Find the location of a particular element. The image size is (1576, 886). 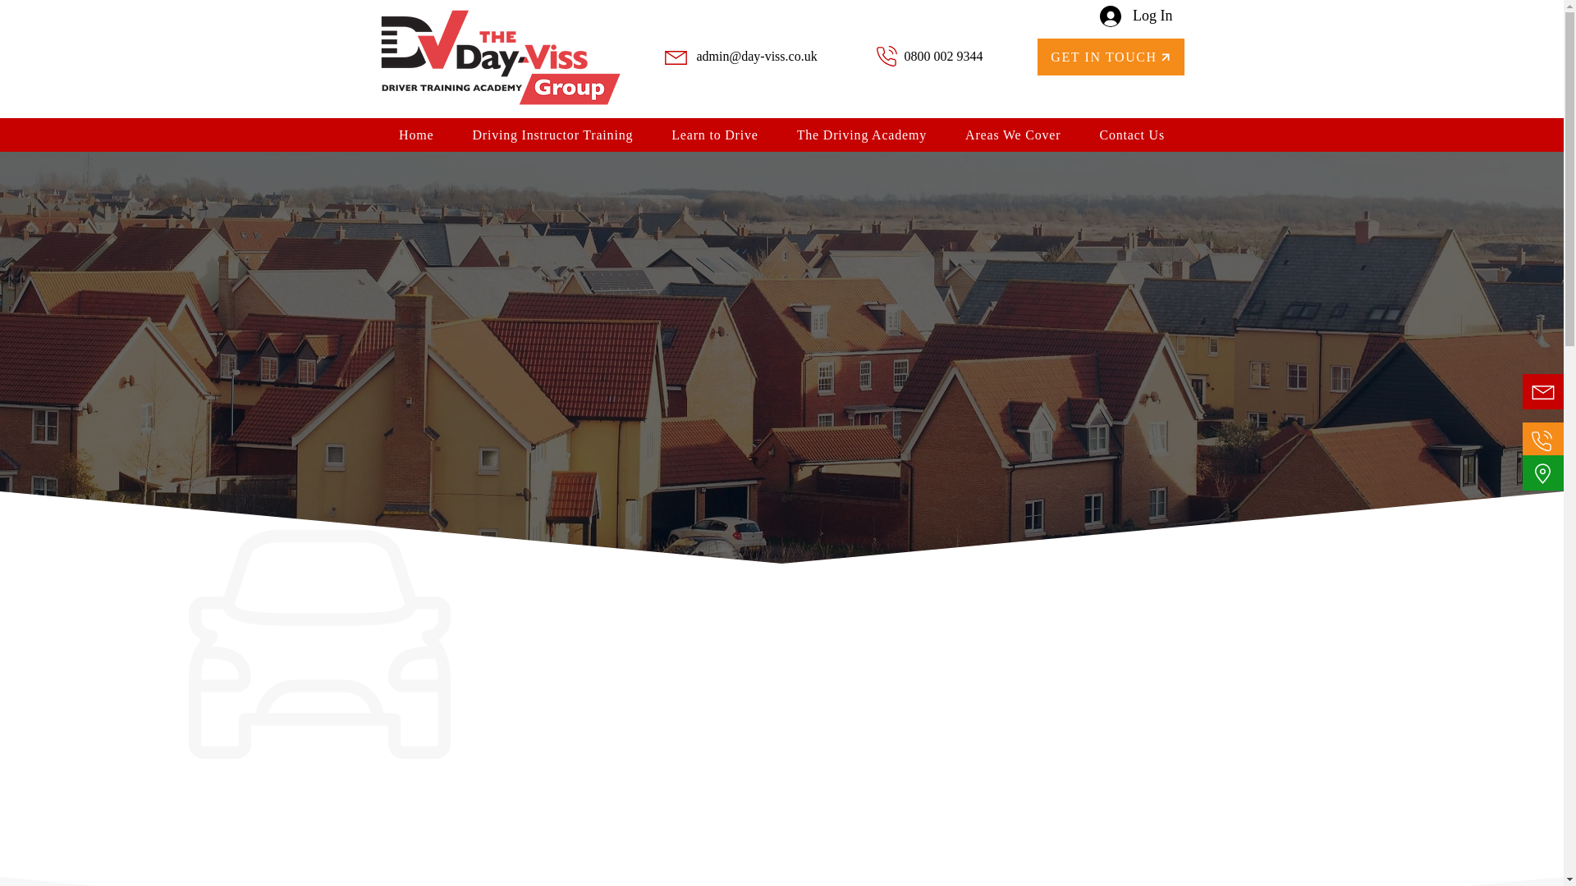

Log In is located at coordinates (1136, 16).